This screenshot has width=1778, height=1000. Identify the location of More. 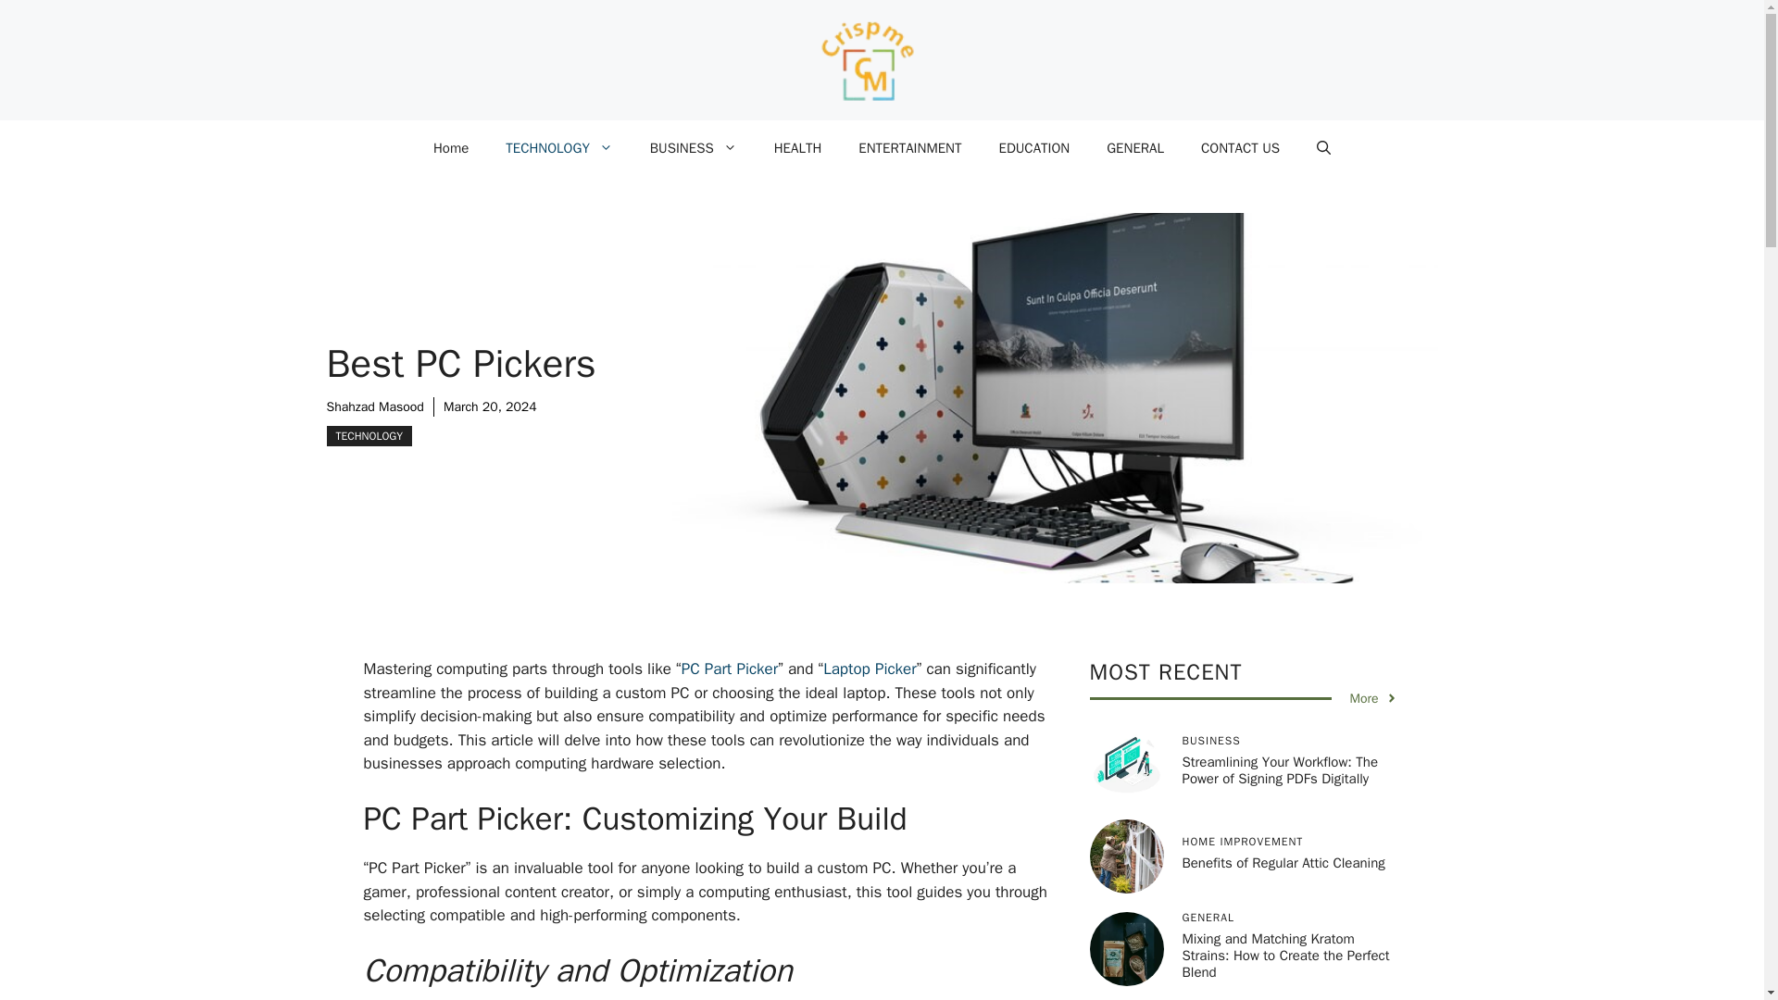
(1373, 698).